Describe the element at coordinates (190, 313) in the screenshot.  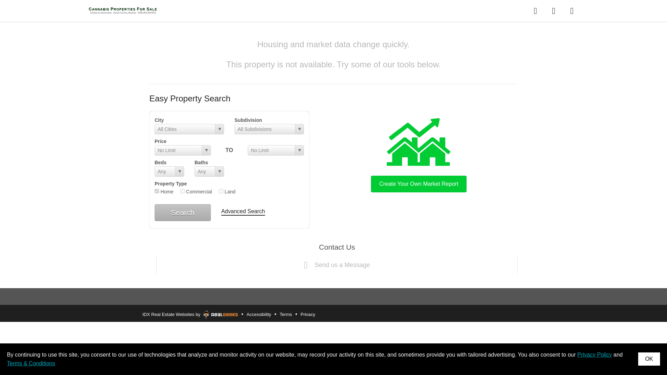
I see `IDX Real Estate Websites by` at that location.